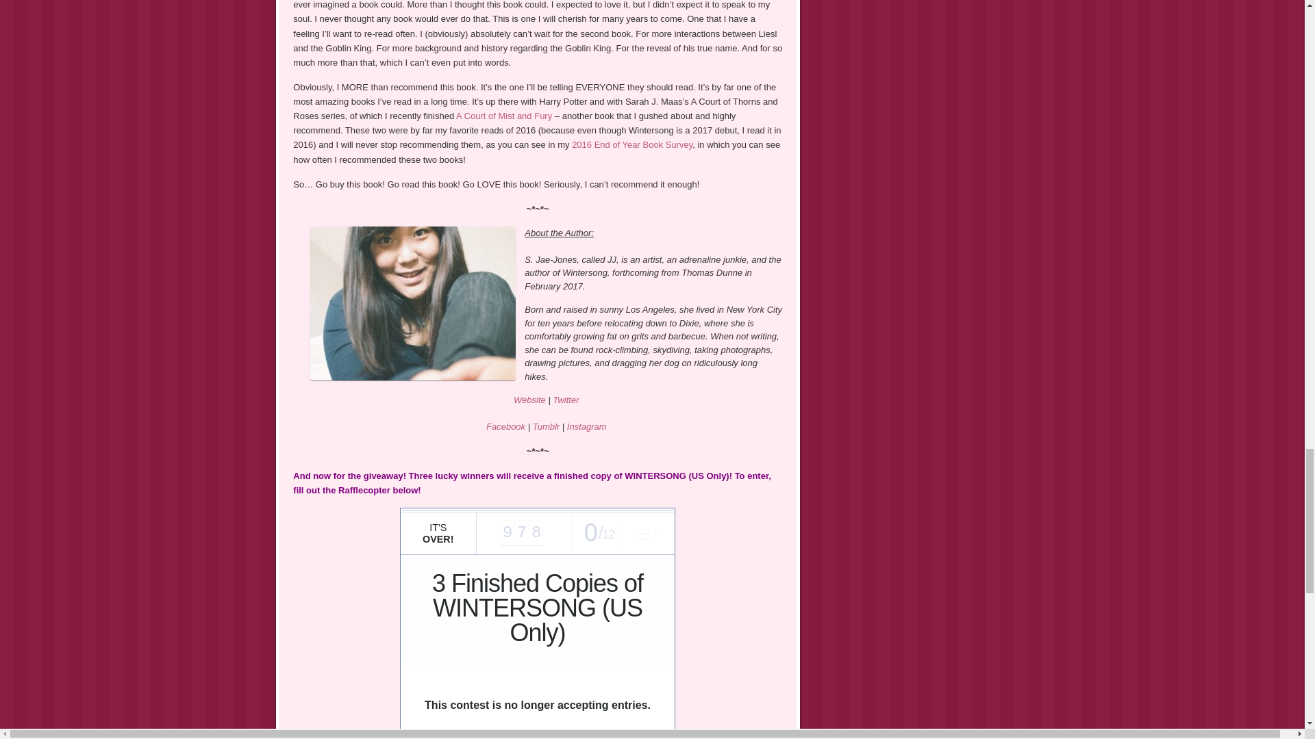  Describe the element at coordinates (546, 426) in the screenshot. I see `Tumblr` at that location.